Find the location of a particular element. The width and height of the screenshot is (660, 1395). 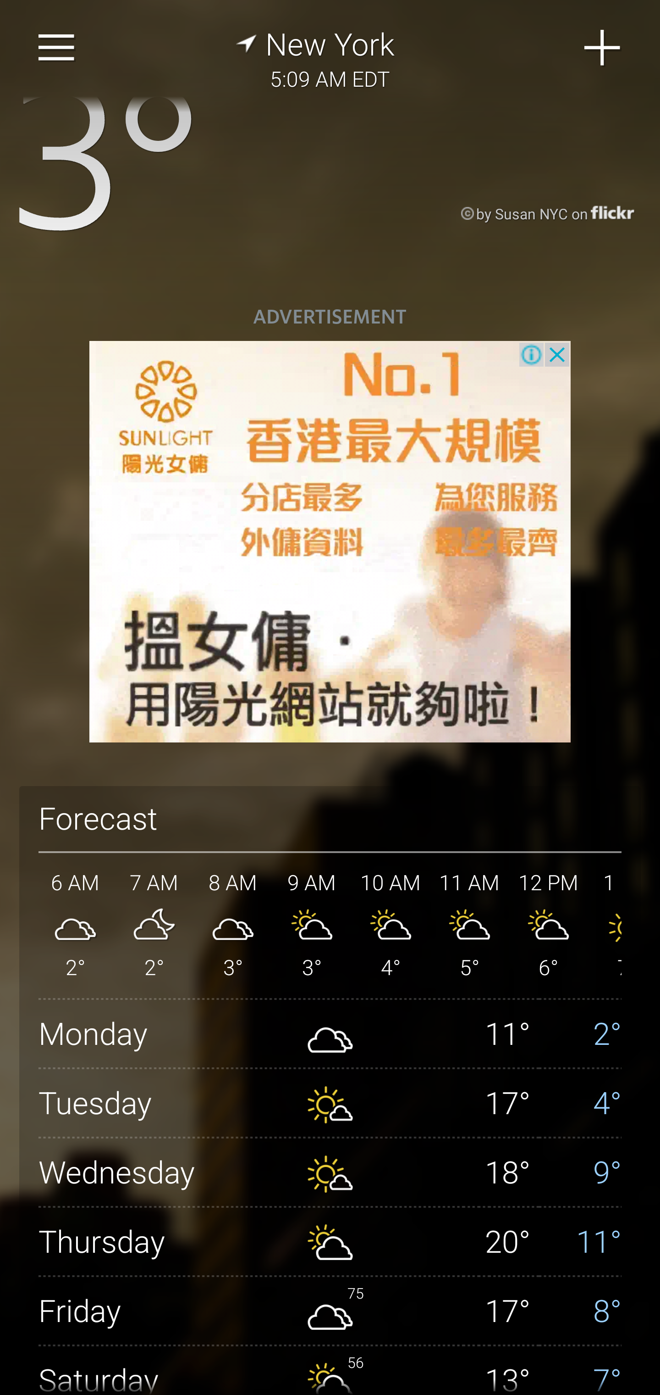

Add City is located at coordinates (603, 48).